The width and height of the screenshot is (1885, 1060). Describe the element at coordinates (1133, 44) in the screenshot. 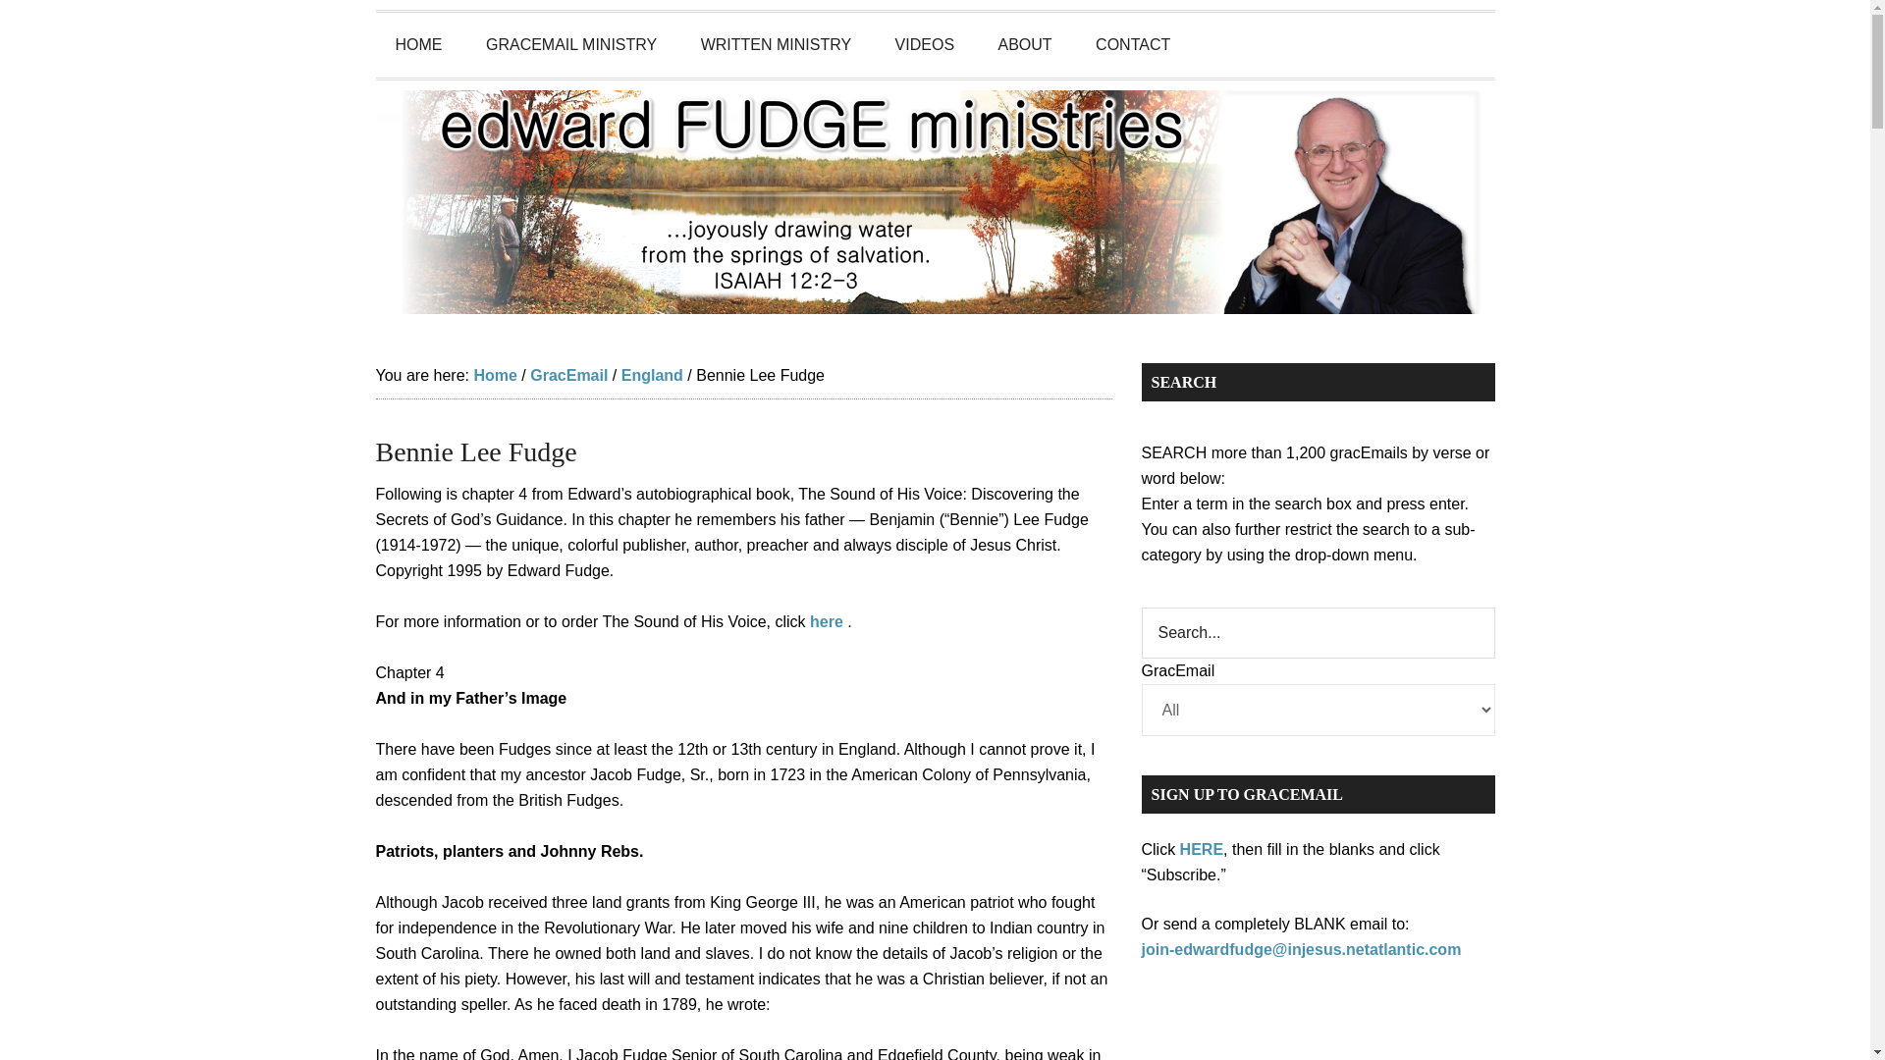

I see `CONTACT` at that location.